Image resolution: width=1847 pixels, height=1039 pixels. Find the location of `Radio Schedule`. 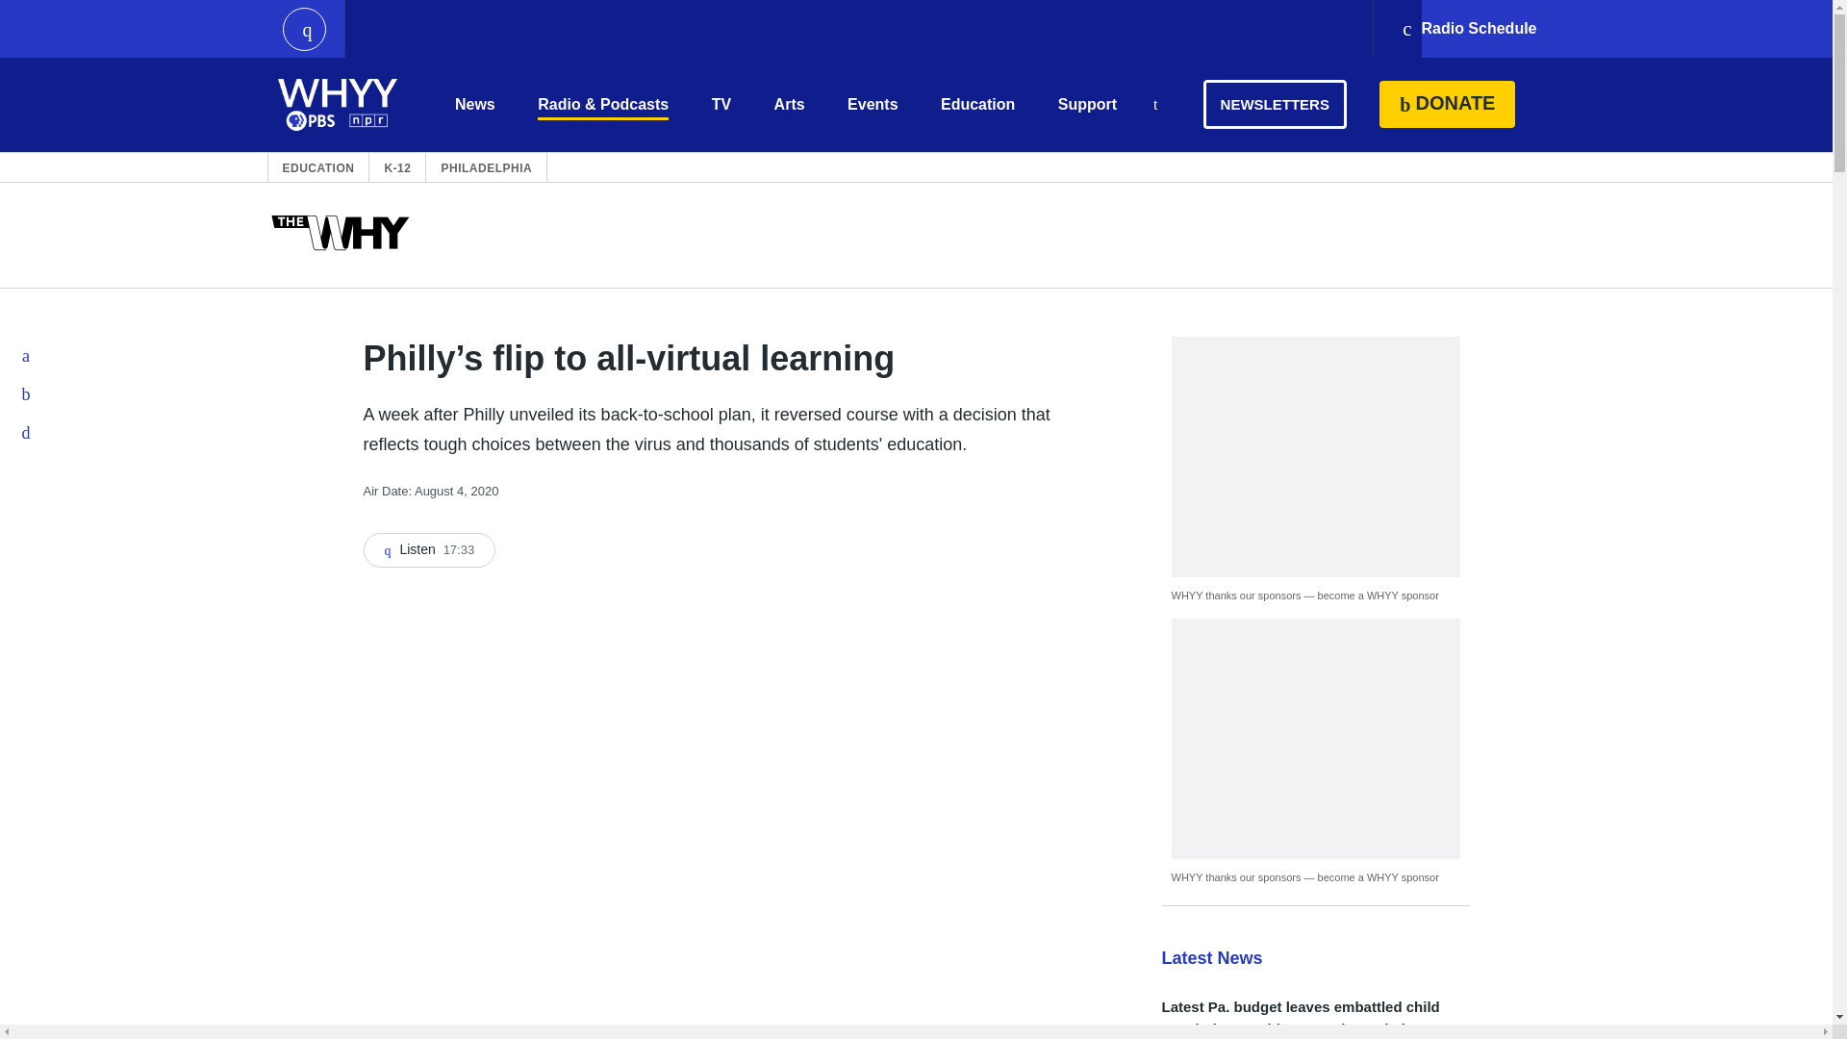

Radio Schedule is located at coordinates (1468, 29).